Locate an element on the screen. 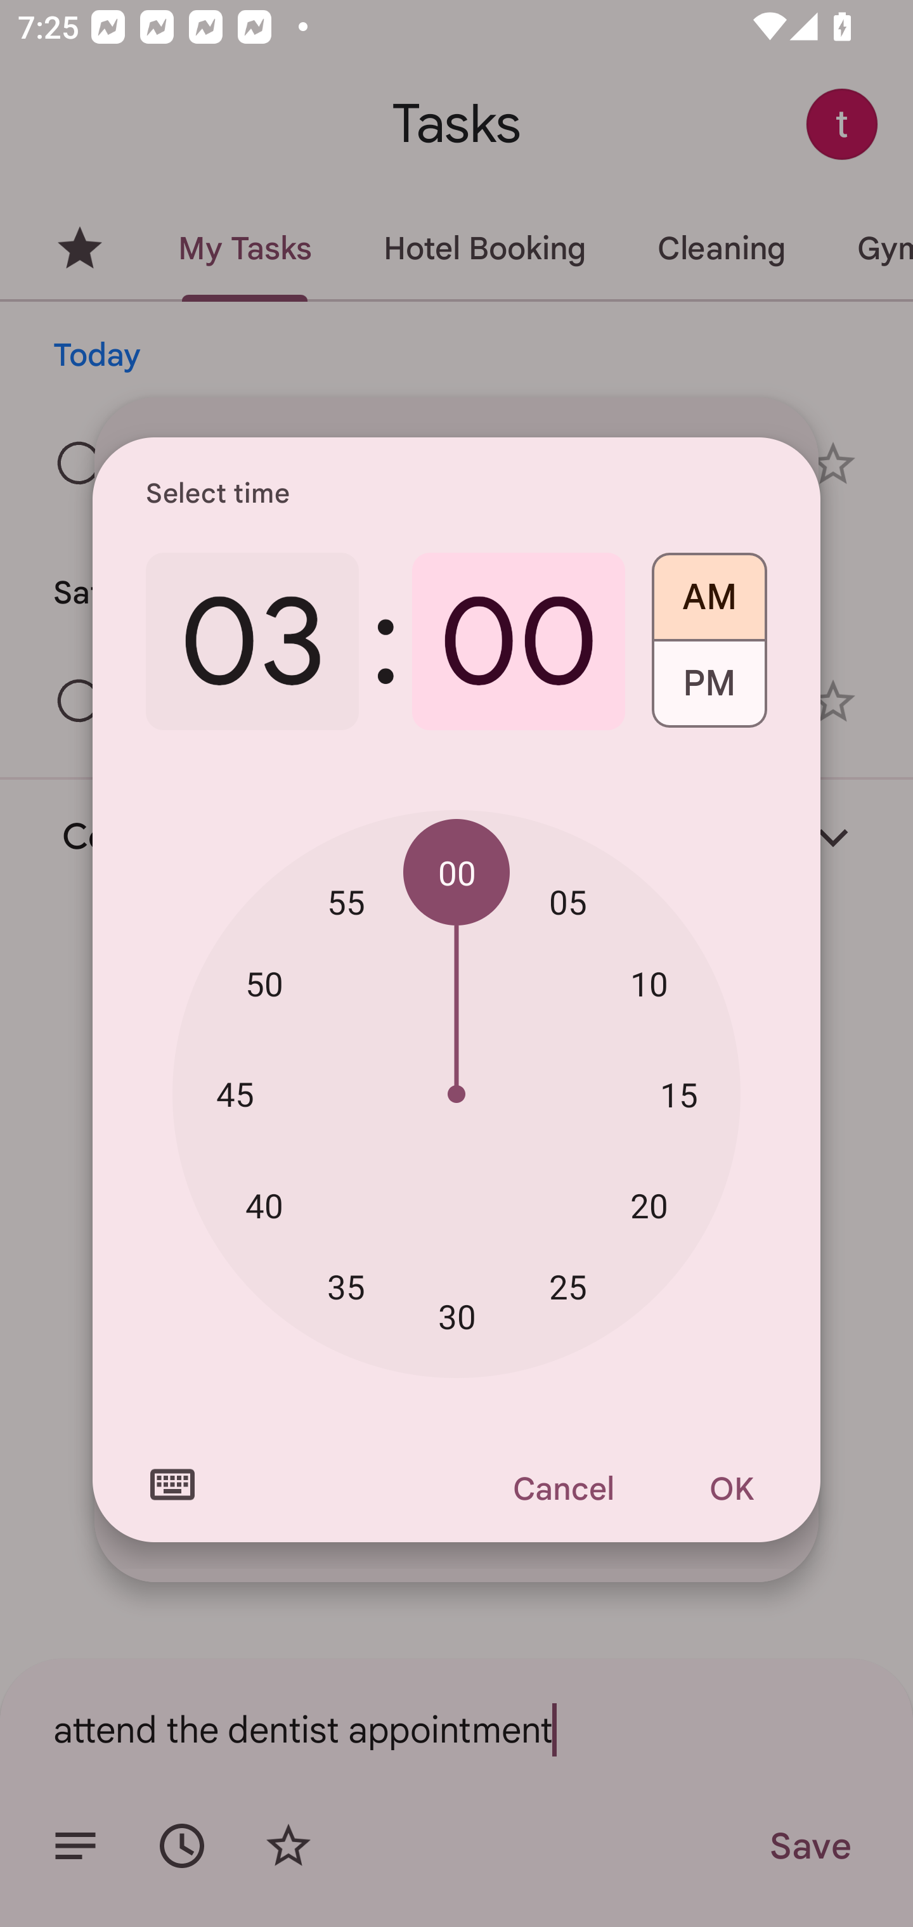 Image resolution: width=913 pixels, height=1927 pixels. Cancel is located at coordinates (562, 1488).